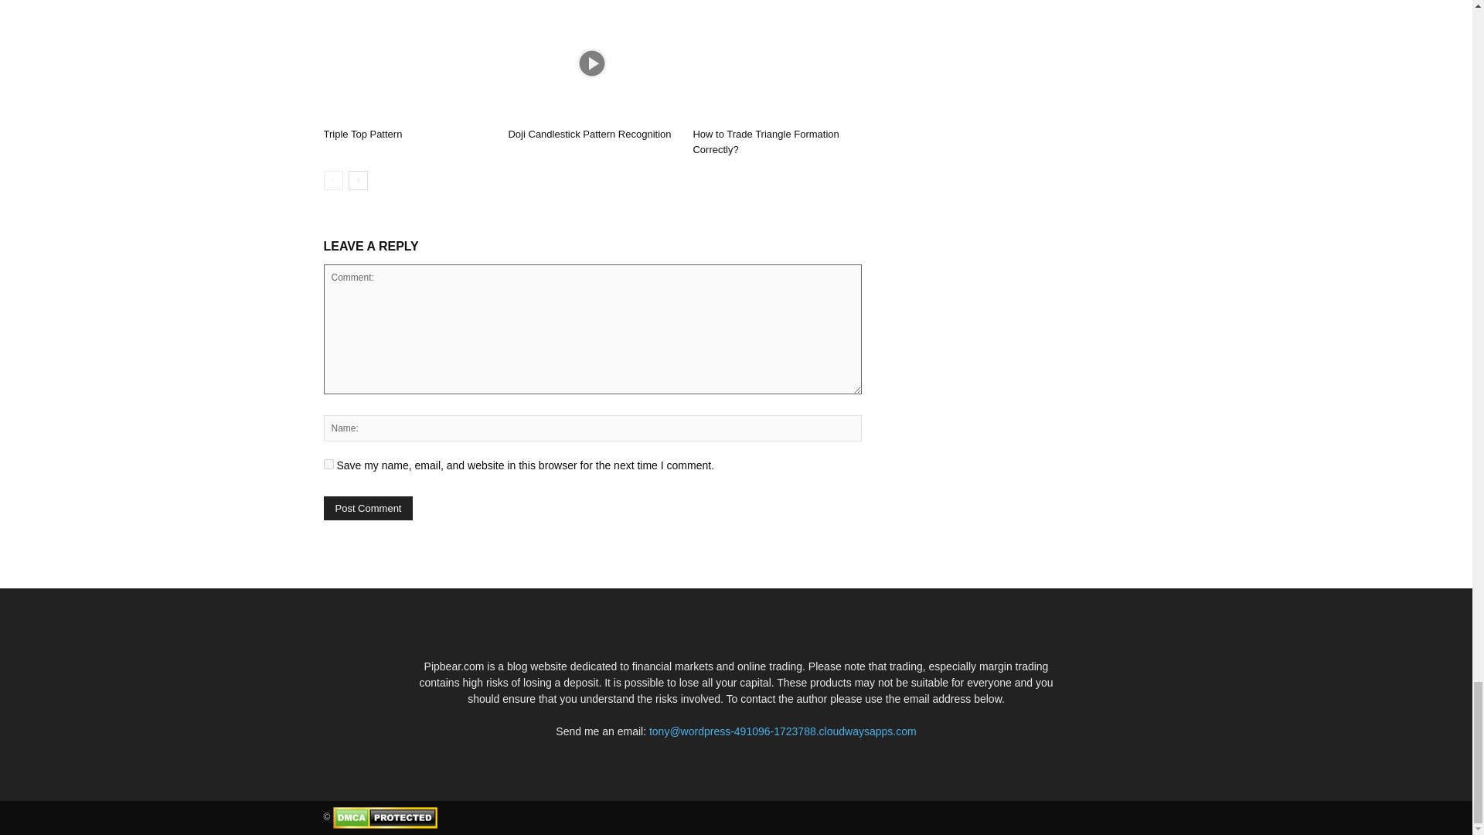  Describe the element at coordinates (362, 135) in the screenshot. I see `Triple Top Pattern` at that location.